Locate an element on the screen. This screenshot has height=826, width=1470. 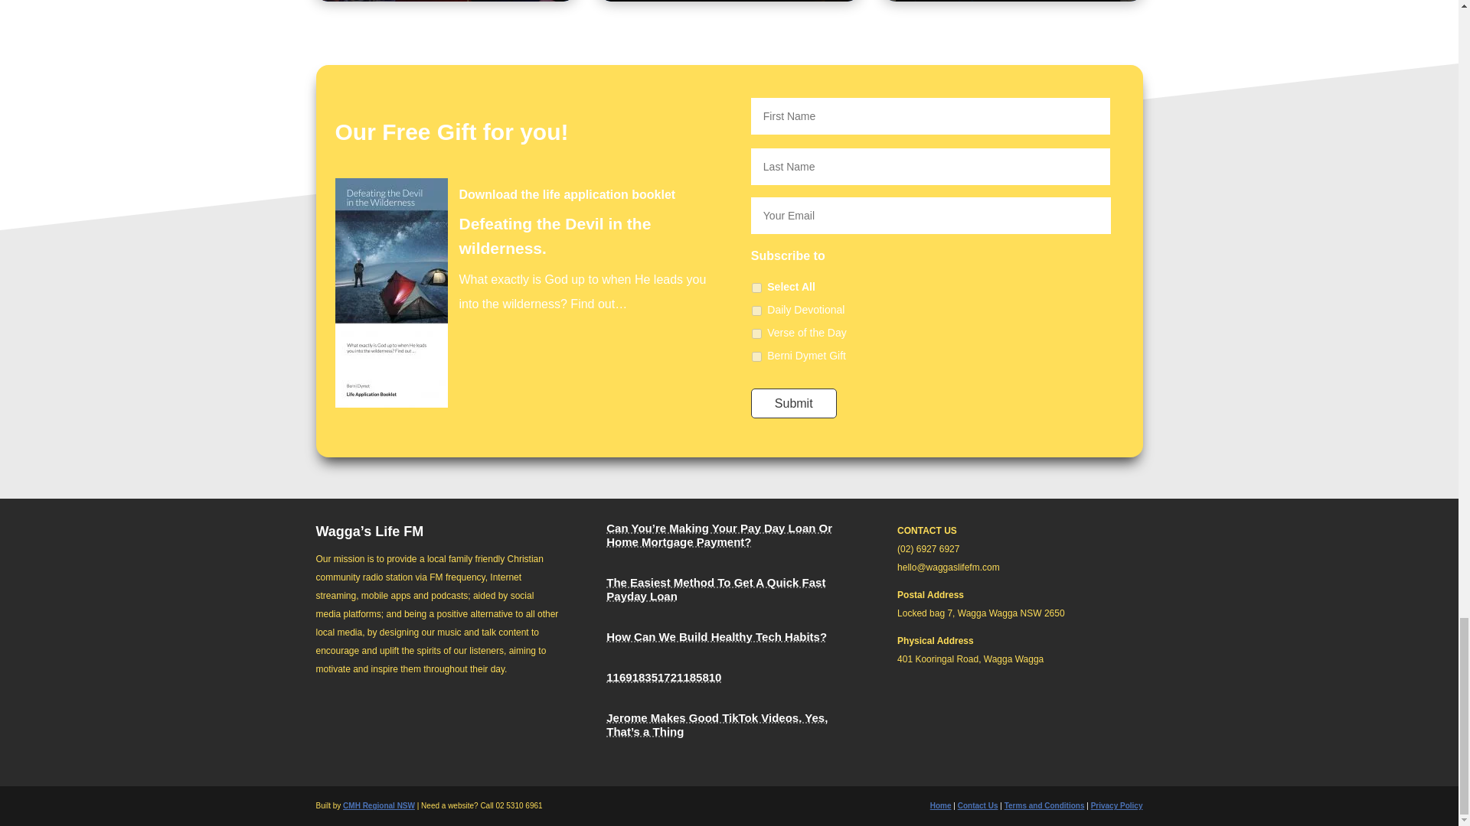
on is located at coordinates (756, 288).